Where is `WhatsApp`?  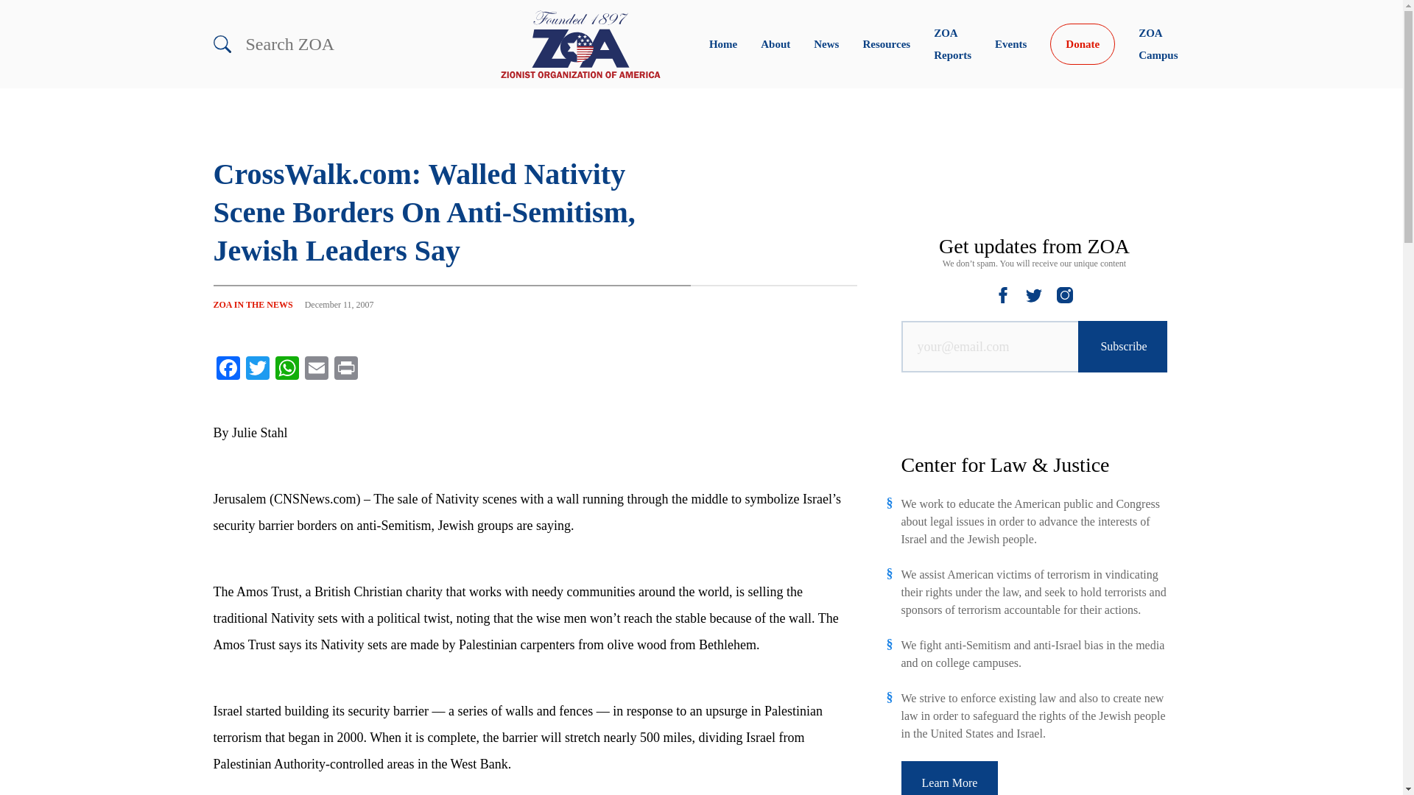 WhatsApp is located at coordinates (287, 368).